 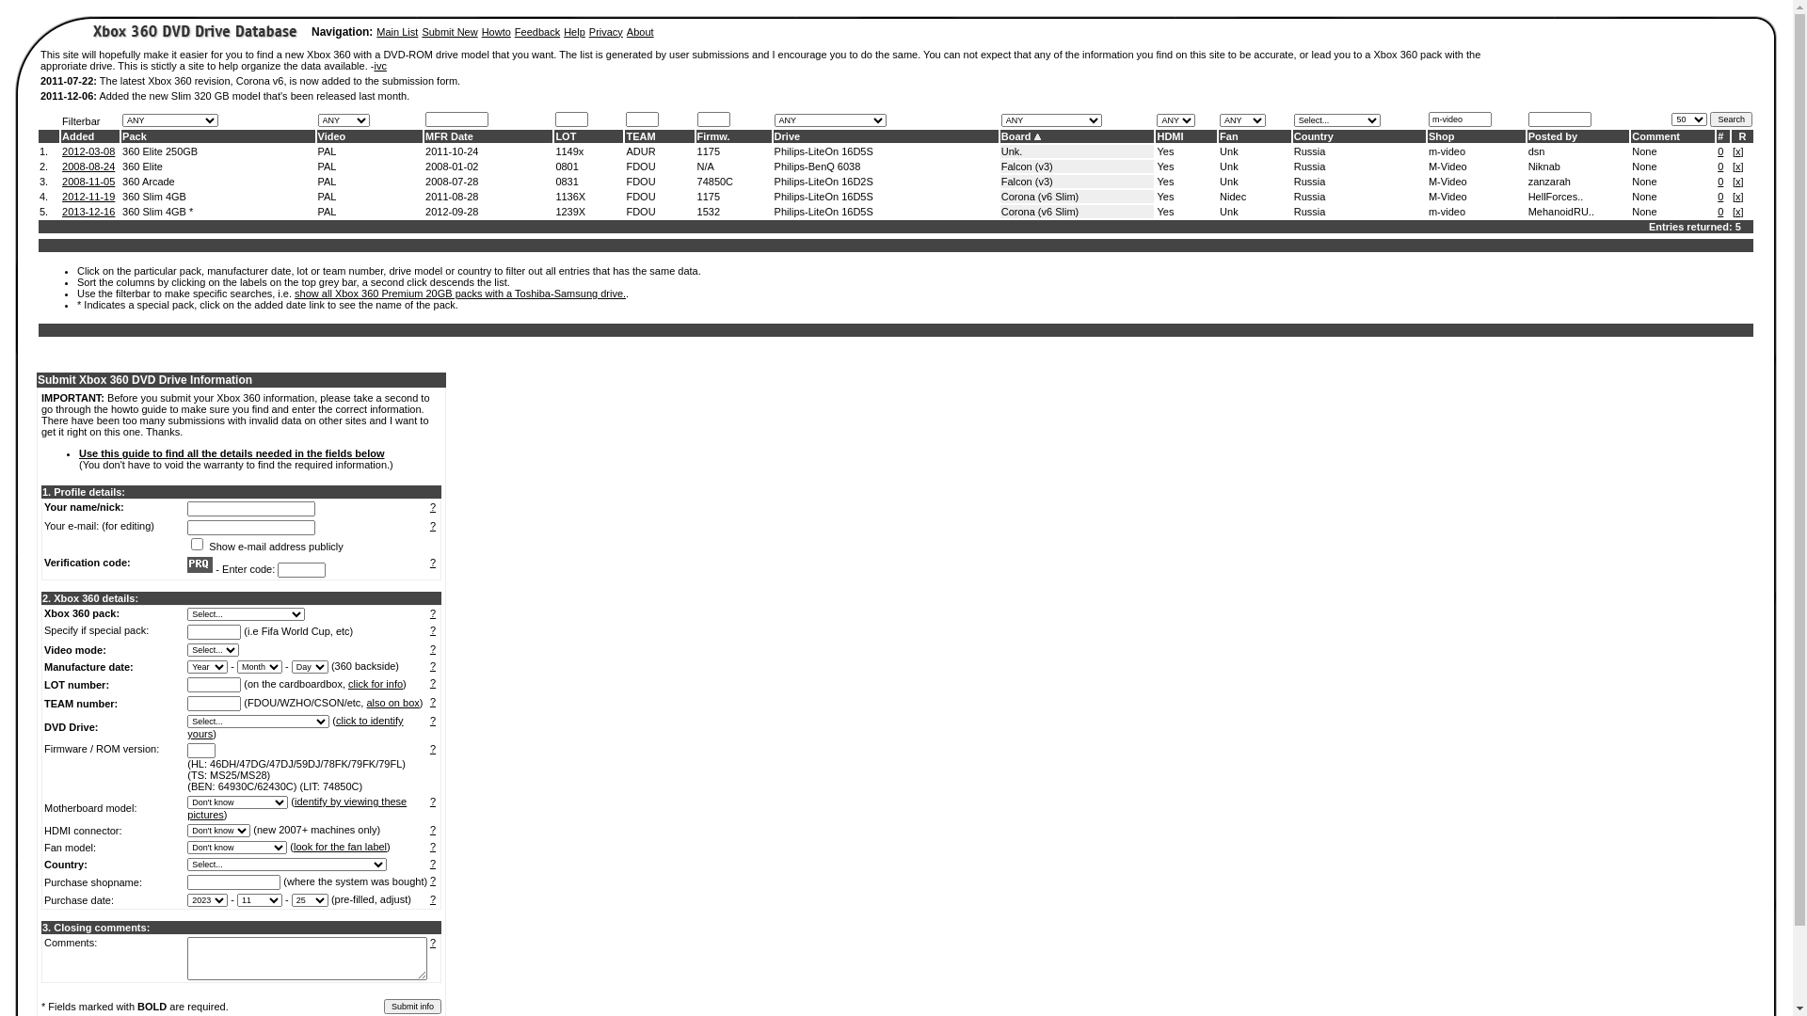 I want to click on Board, so click(x=1016, y=136).